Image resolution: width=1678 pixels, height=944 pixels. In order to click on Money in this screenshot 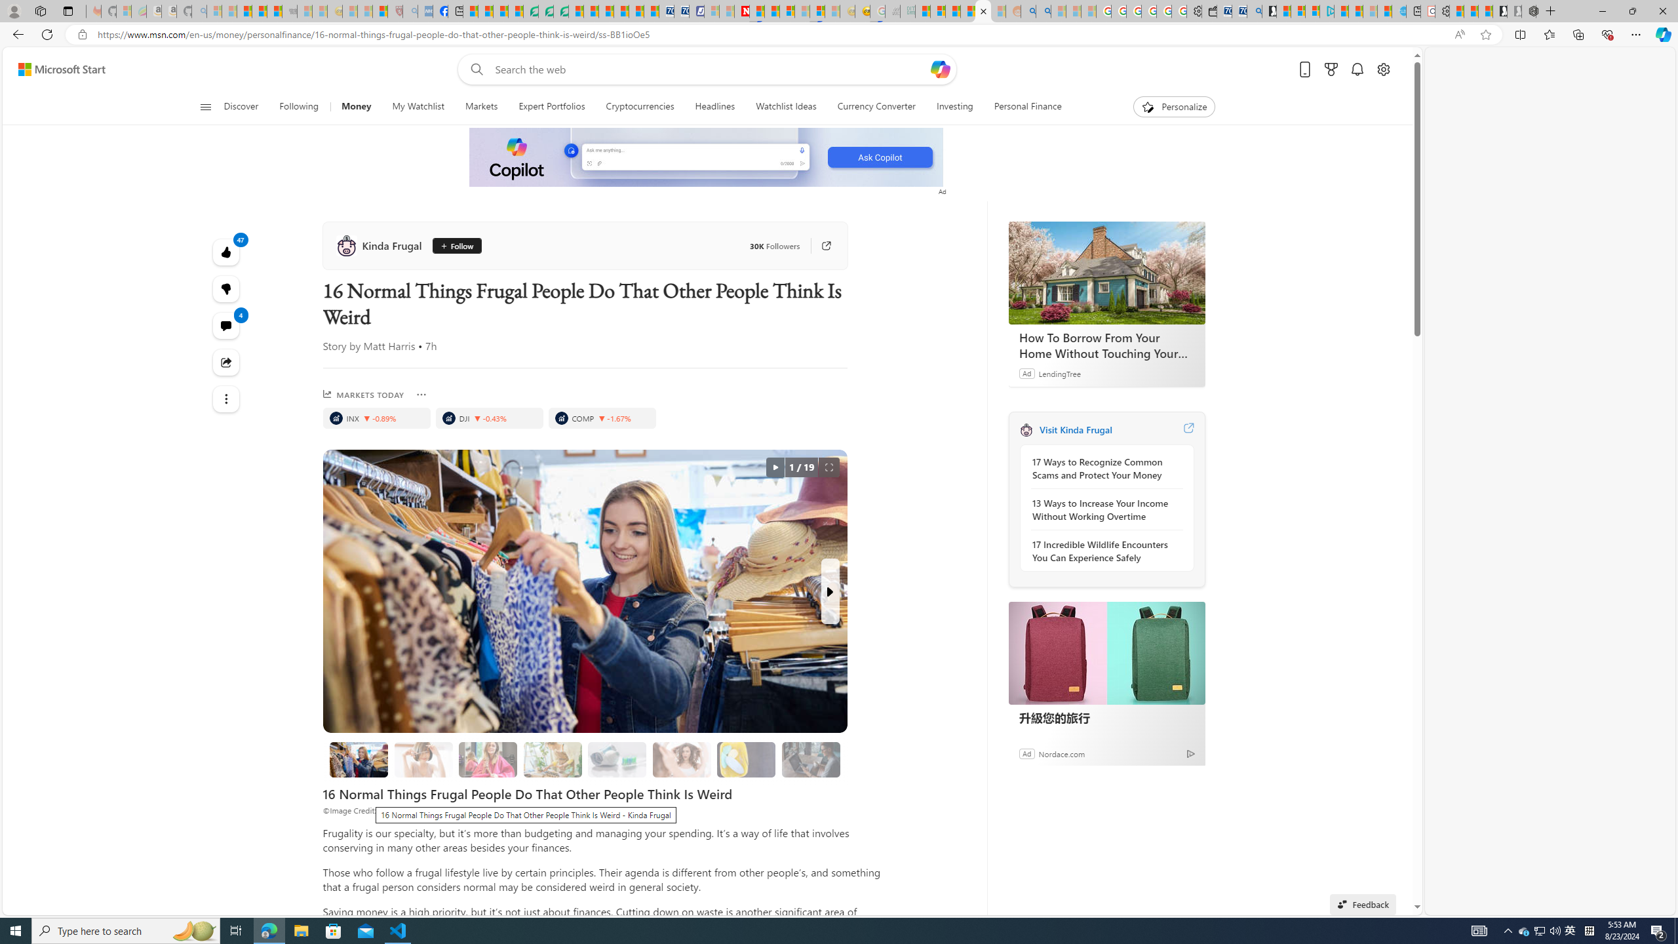, I will do `click(357, 107)`.